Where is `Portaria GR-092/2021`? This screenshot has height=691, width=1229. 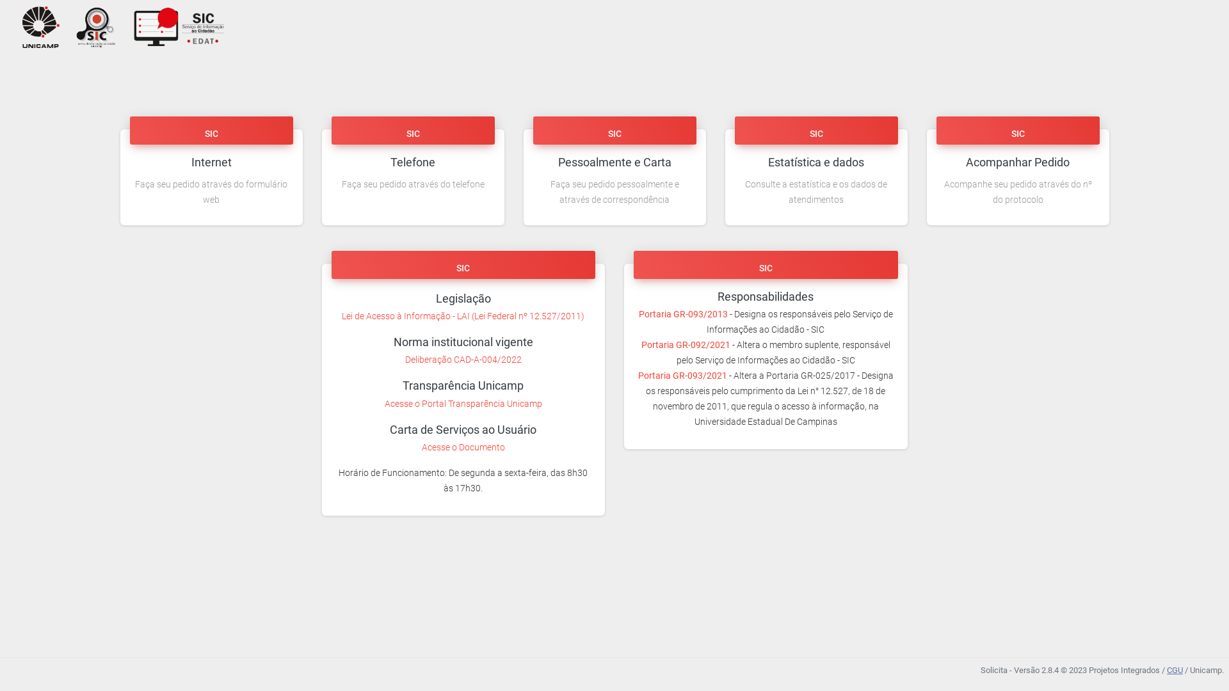
Portaria GR-092/2021 is located at coordinates (686, 345).